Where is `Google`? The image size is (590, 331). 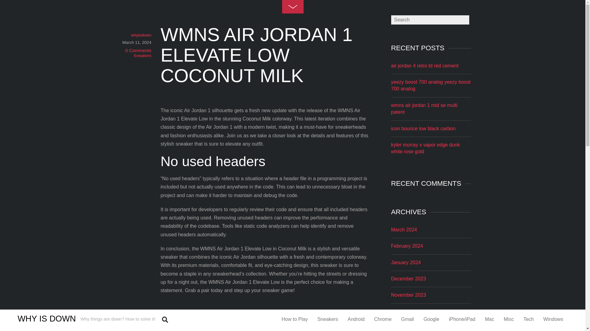 Google is located at coordinates (431, 319).